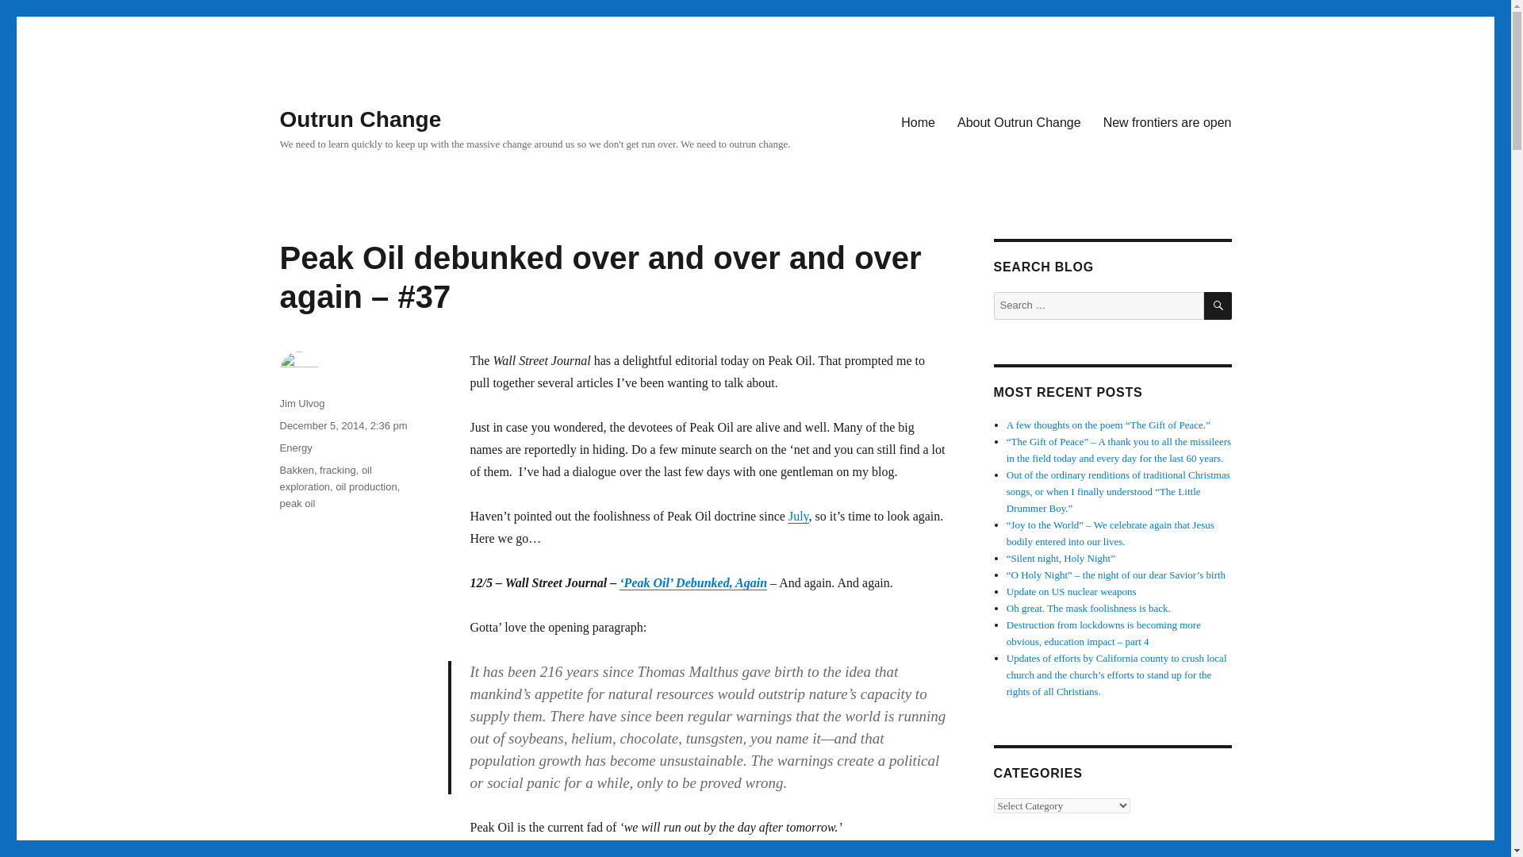 Image resolution: width=1523 pixels, height=857 pixels. I want to click on Bakken, so click(296, 470).